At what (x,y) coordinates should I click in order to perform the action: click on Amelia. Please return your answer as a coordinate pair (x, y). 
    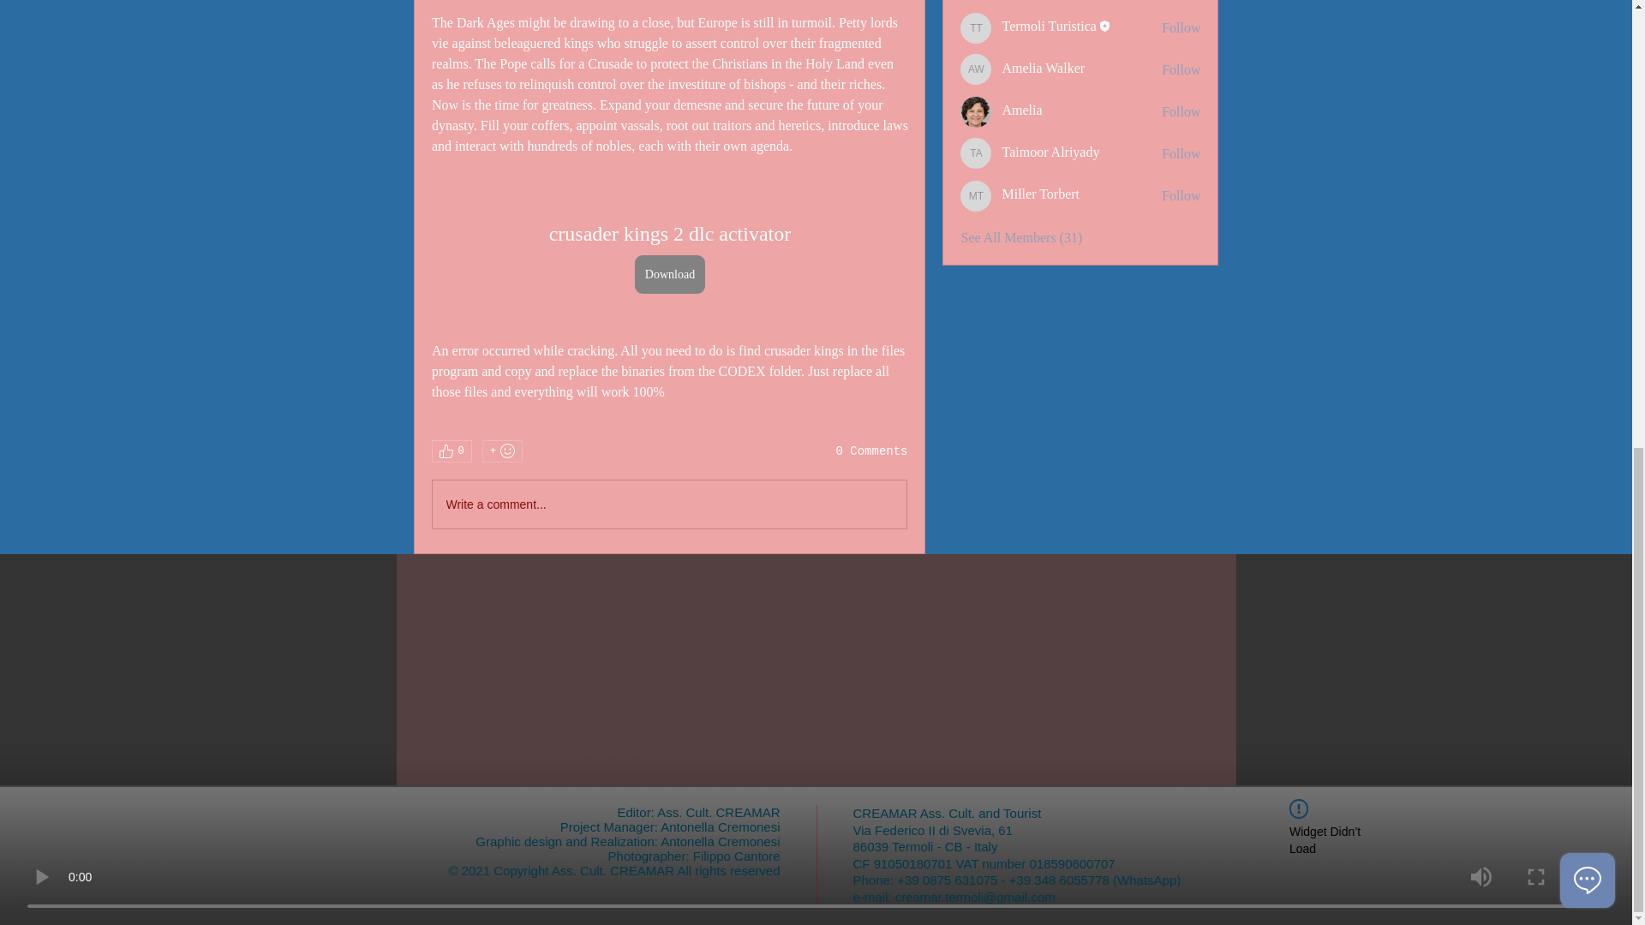
    Looking at the image, I should click on (976, 112).